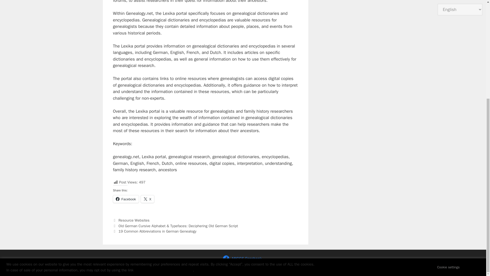 This screenshot has height=276, width=490. I want to click on X, so click(148, 199).